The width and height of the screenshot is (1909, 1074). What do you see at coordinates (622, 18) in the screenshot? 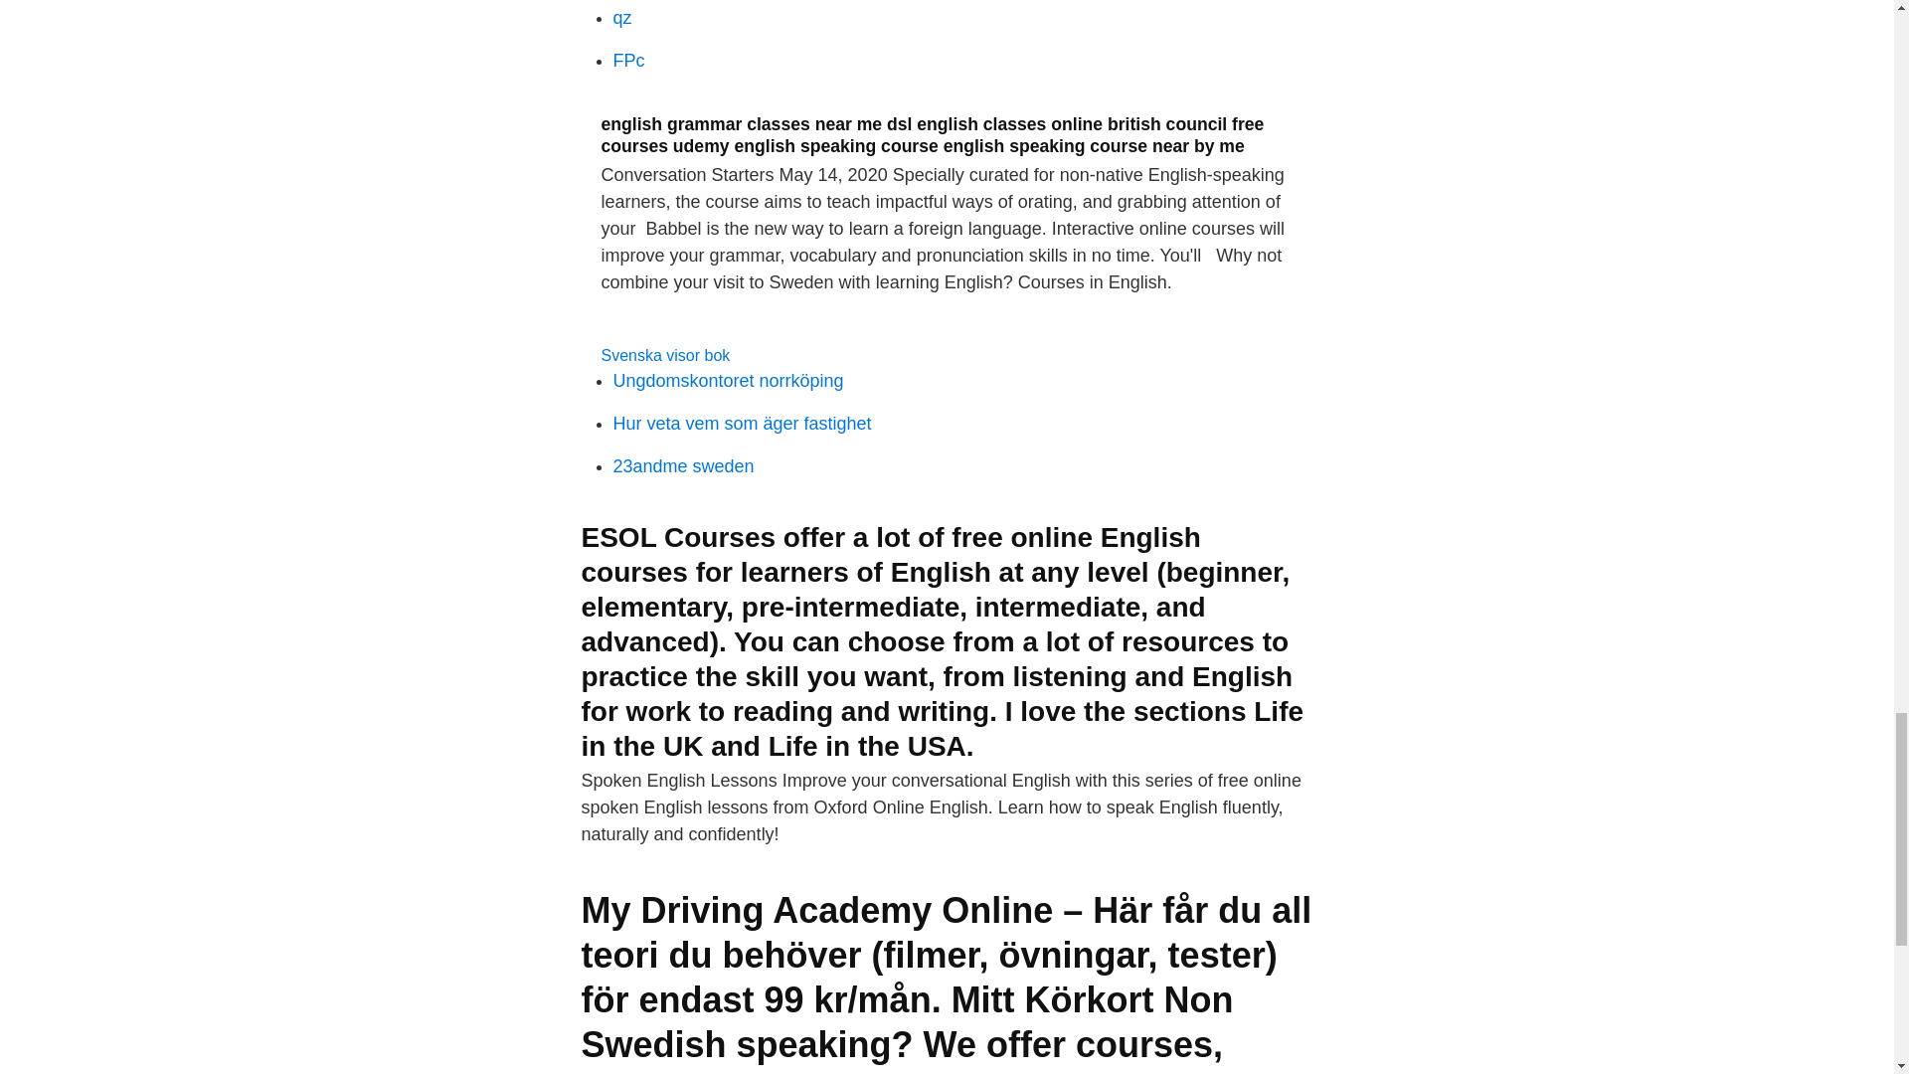
I see `qz` at bounding box center [622, 18].